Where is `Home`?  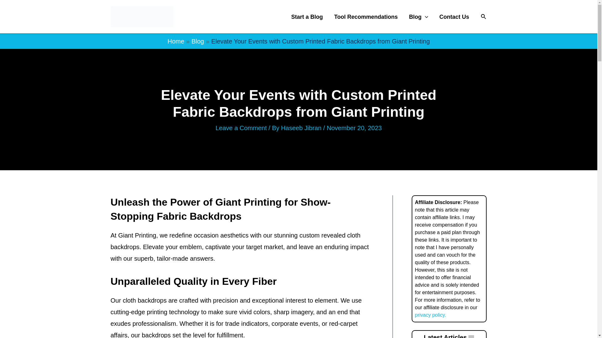 Home is located at coordinates (176, 41).